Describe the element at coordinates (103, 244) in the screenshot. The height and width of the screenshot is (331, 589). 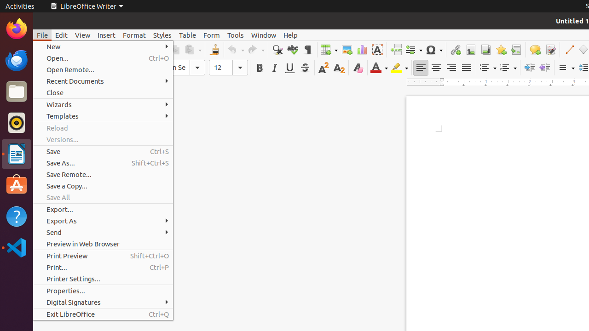
I see `Preview in Web Browser` at that location.